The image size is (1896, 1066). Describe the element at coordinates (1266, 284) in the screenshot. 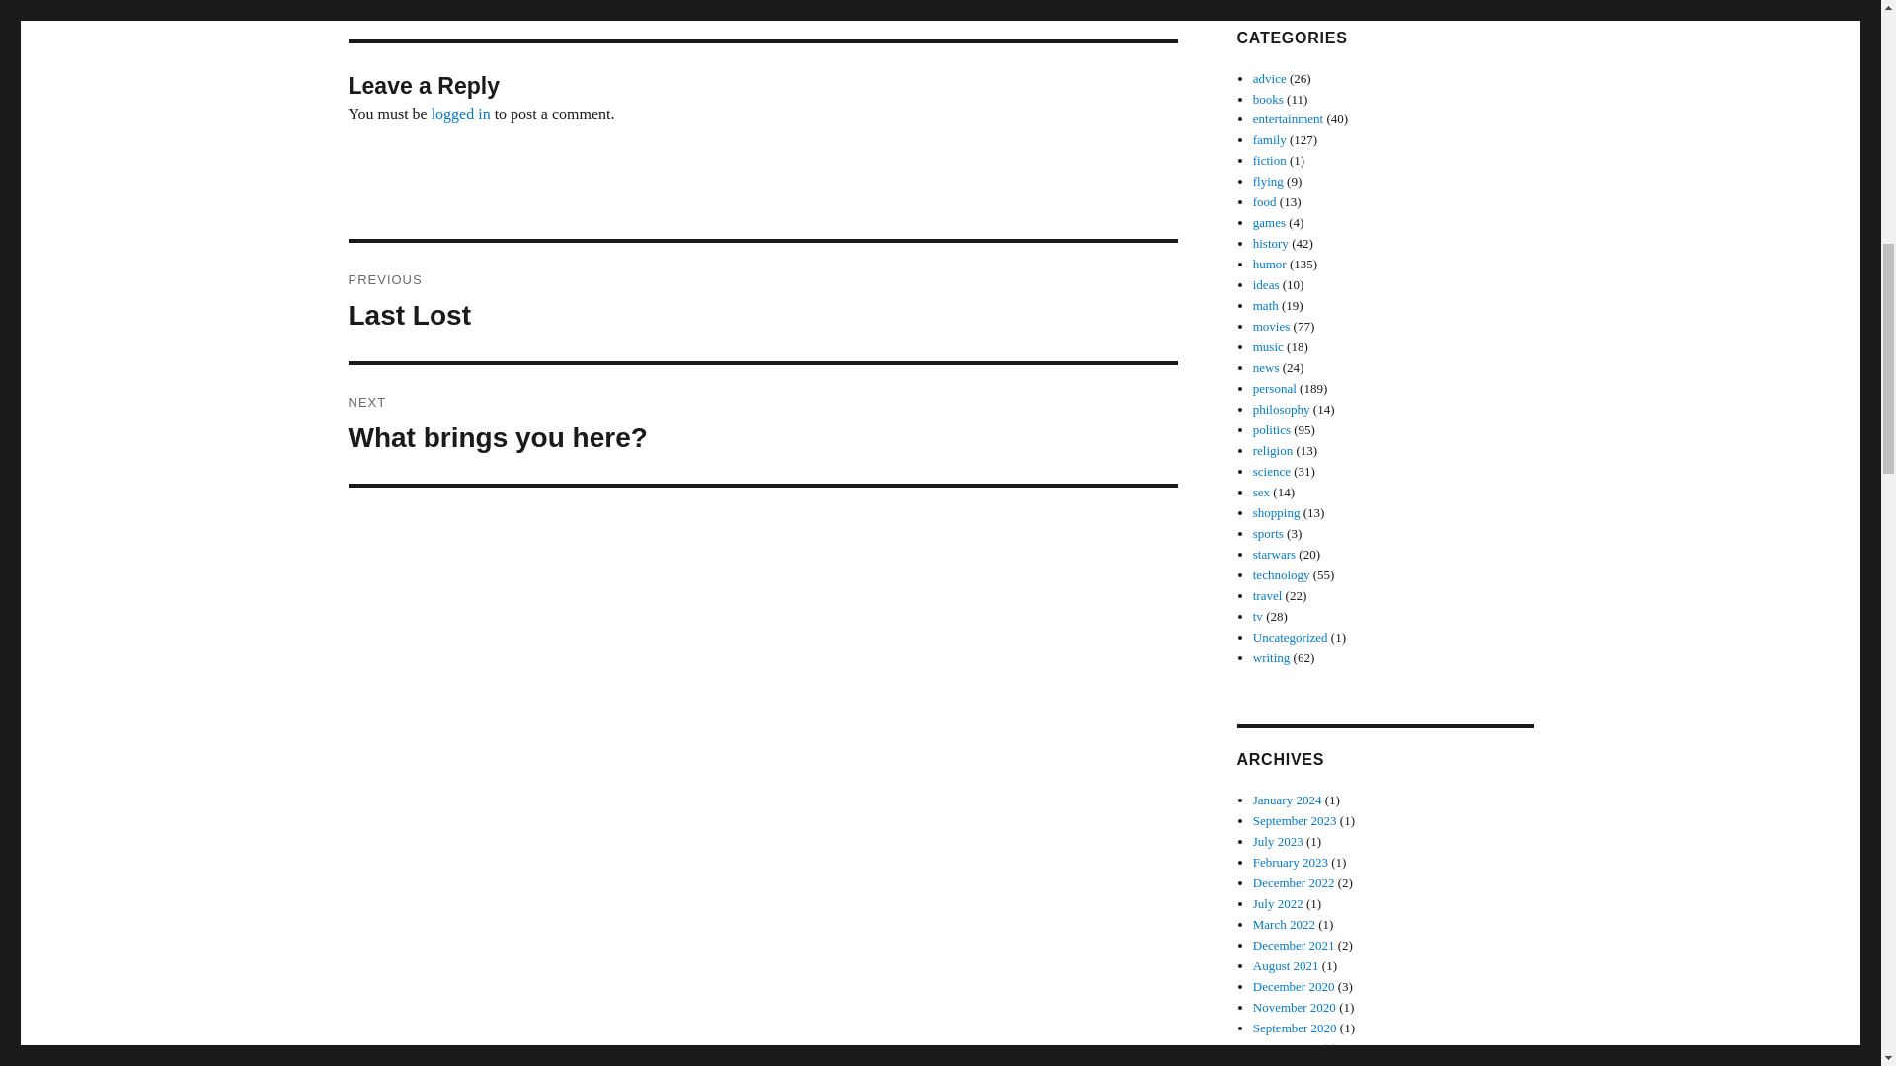

I see `ideas` at that location.